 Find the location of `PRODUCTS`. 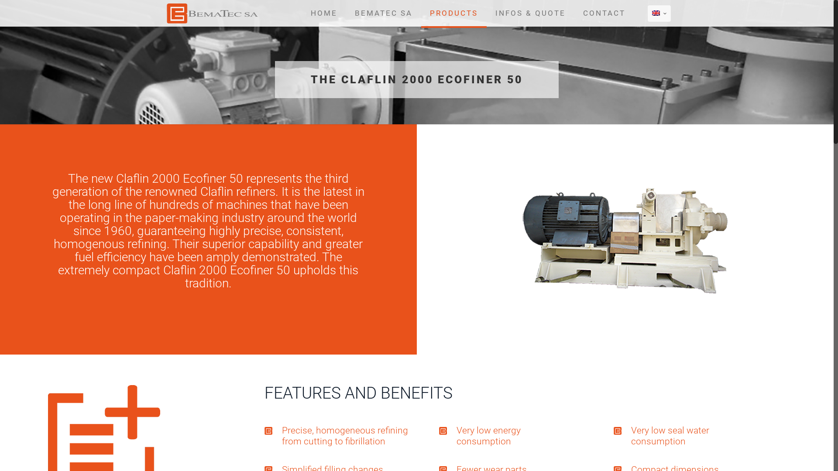

PRODUCTS is located at coordinates (454, 13).